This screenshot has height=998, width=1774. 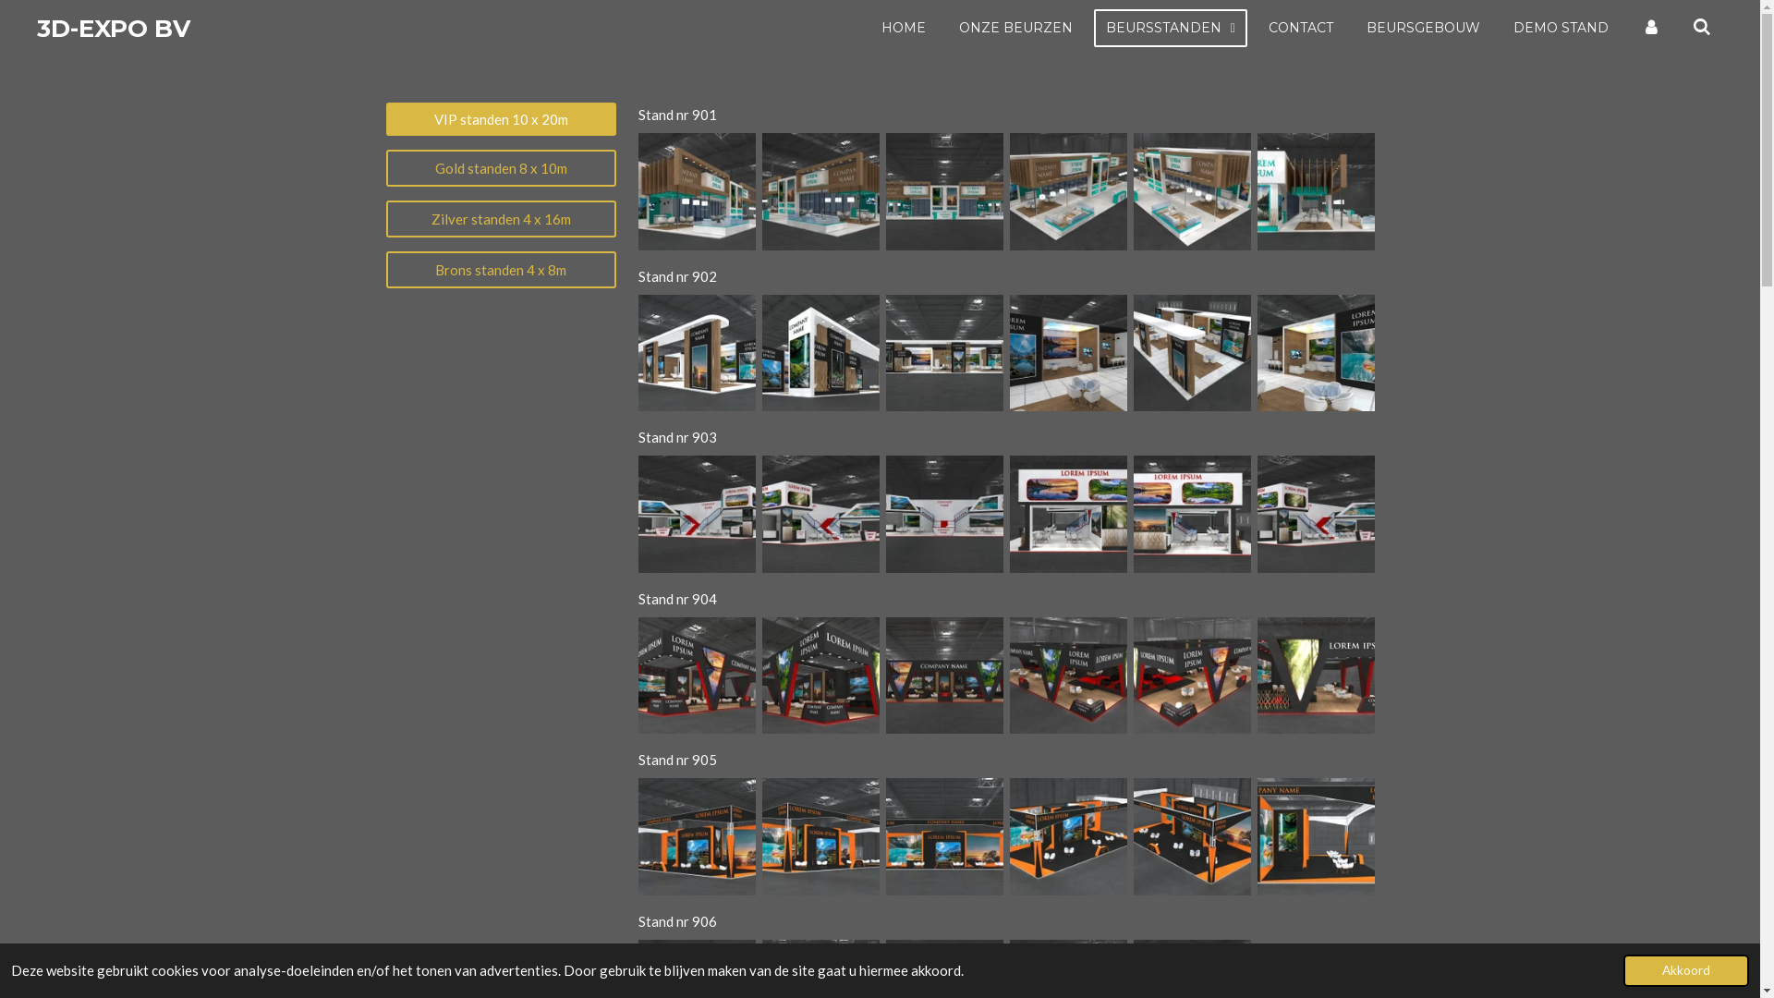 I want to click on VIP standen 10 x 20m, so click(x=502, y=119).